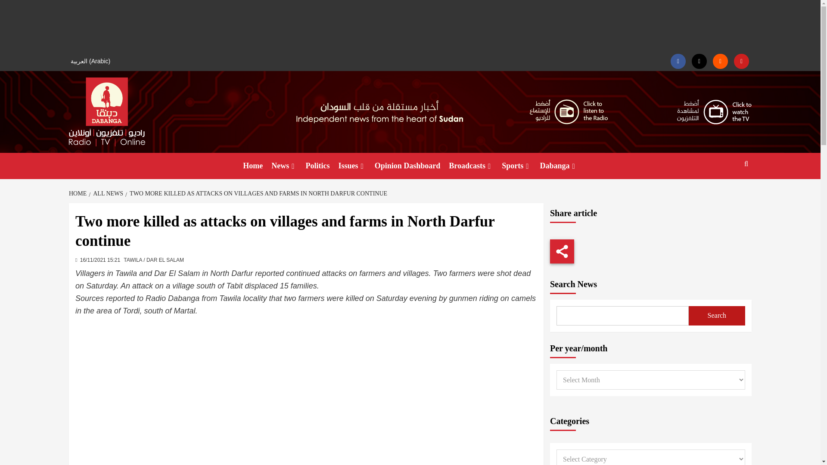 The height and width of the screenshot is (465, 827). What do you see at coordinates (410, 26) in the screenshot?
I see `Advertisement` at bounding box center [410, 26].